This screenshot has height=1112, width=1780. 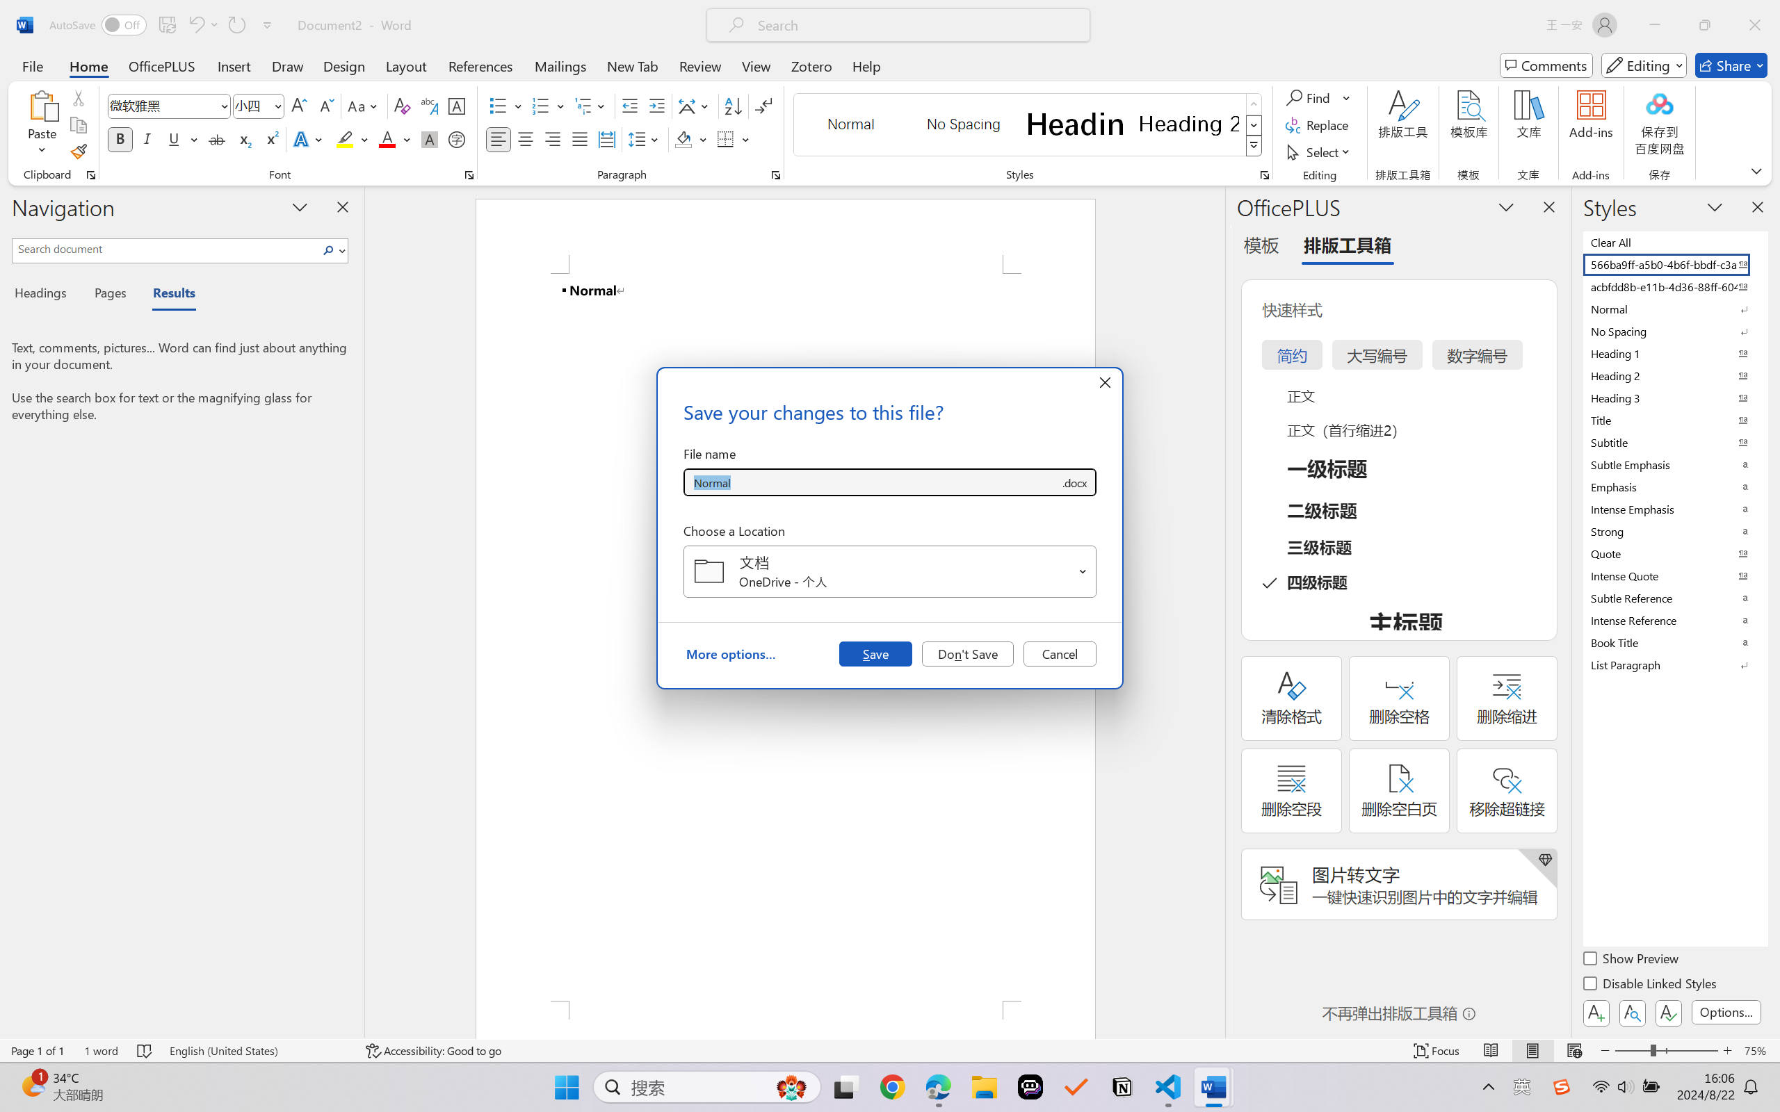 I want to click on Enclose Characters..., so click(x=458, y=139).